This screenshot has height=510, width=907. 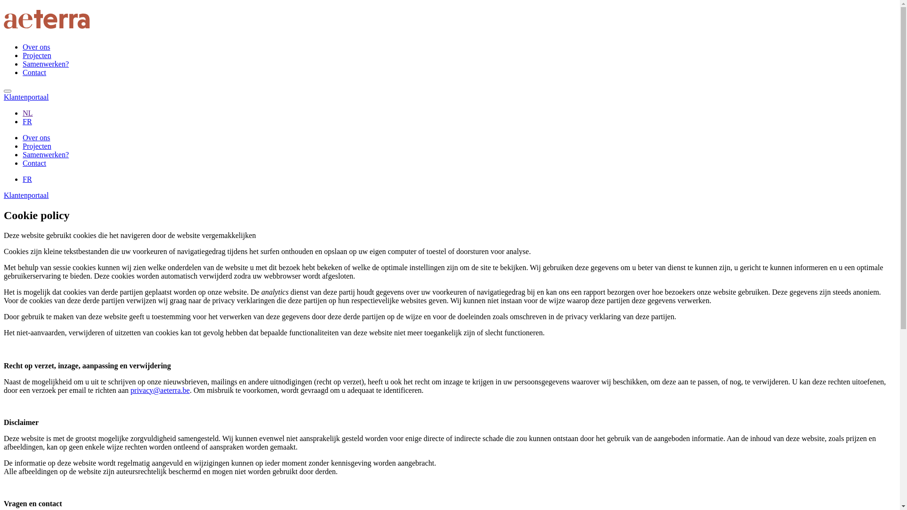 What do you see at coordinates (37, 146) in the screenshot?
I see `Projecten` at bounding box center [37, 146].